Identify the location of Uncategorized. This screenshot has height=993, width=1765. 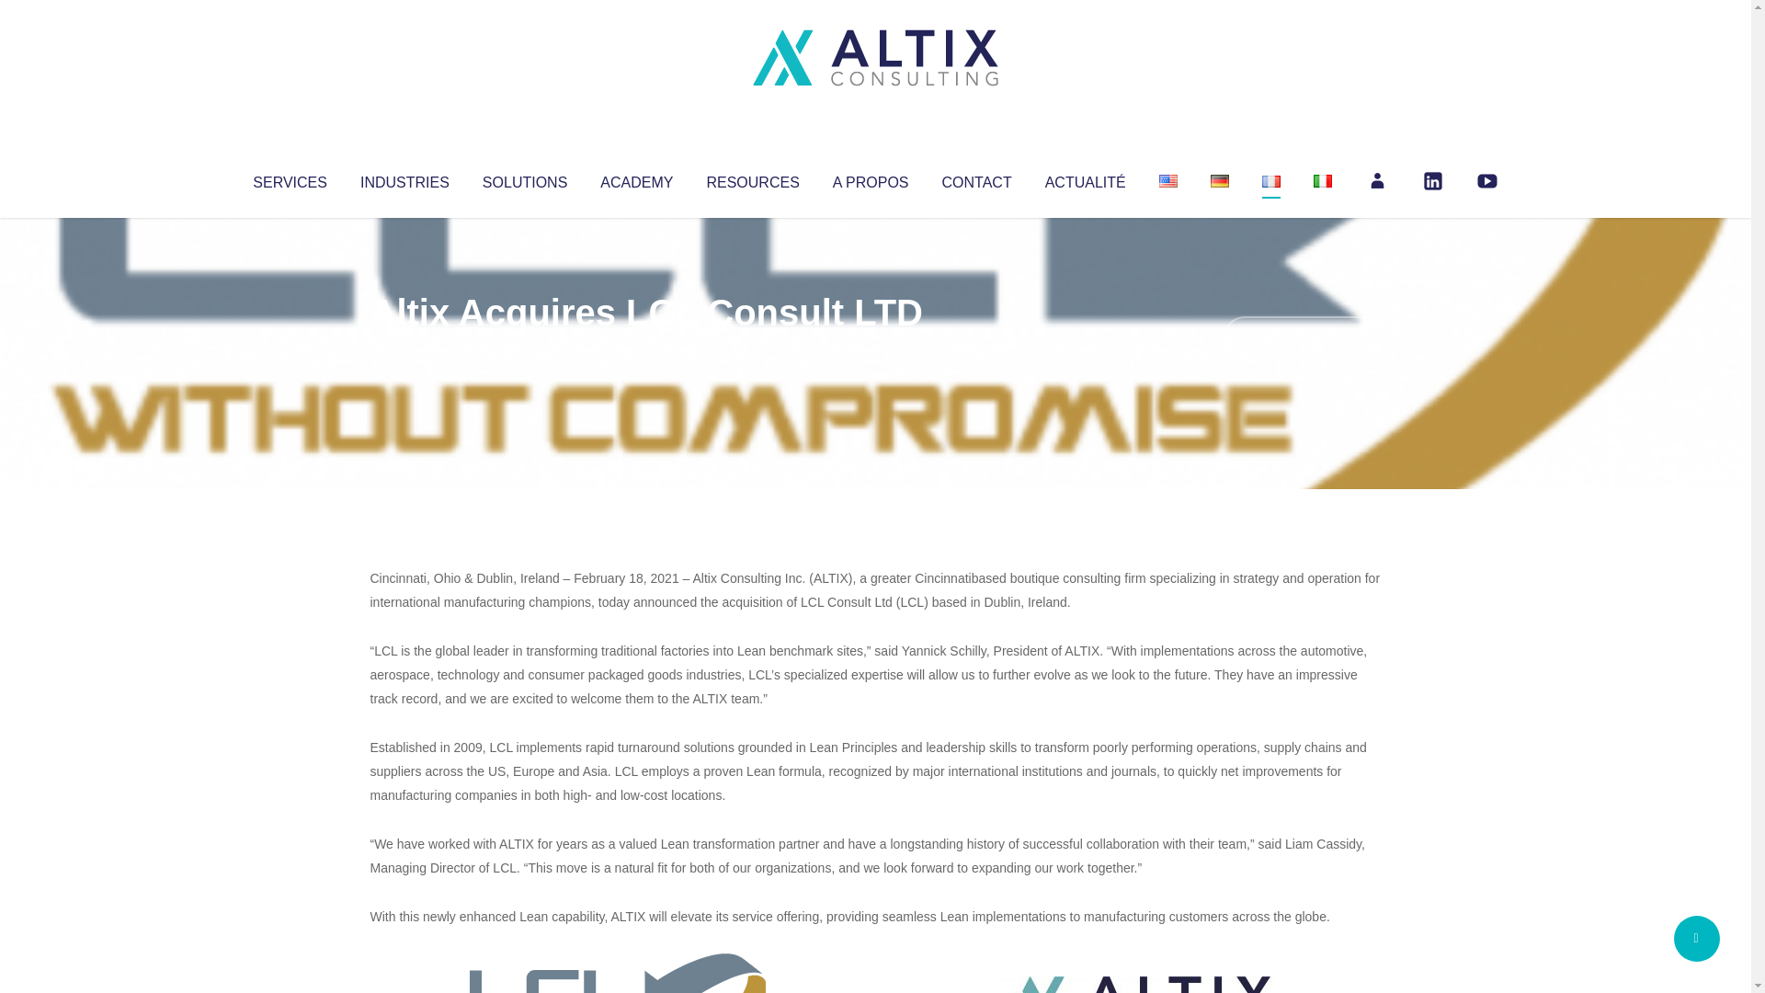
(643, 349).